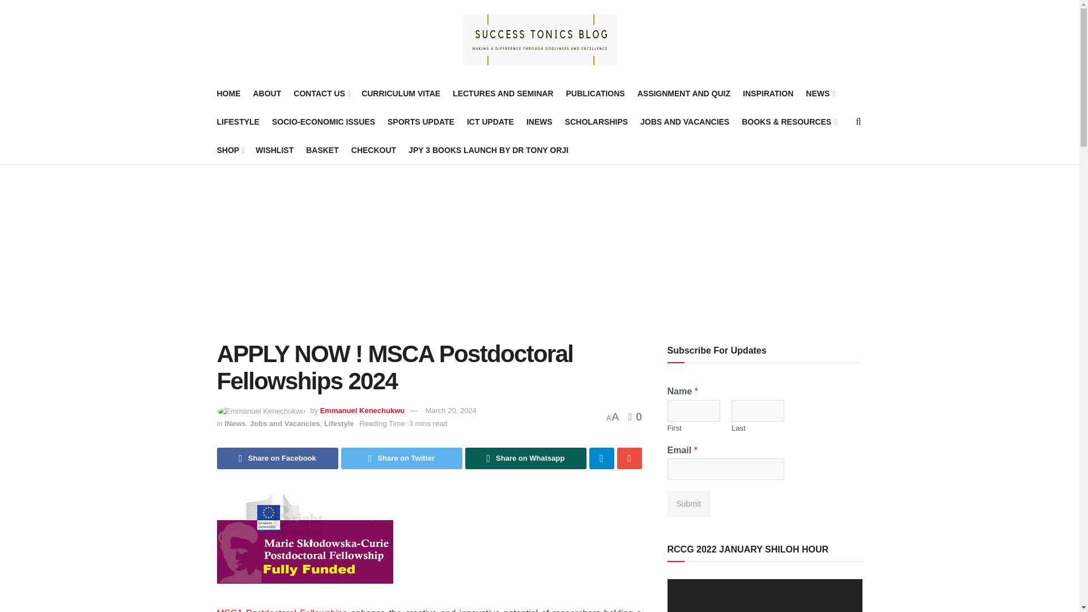 The height and width of the screenshot is (612, 1088). What do you see at coordinates (237, 121) in the screenshot?
I see `LIFESTYLE` at bounding box center [237, 121].